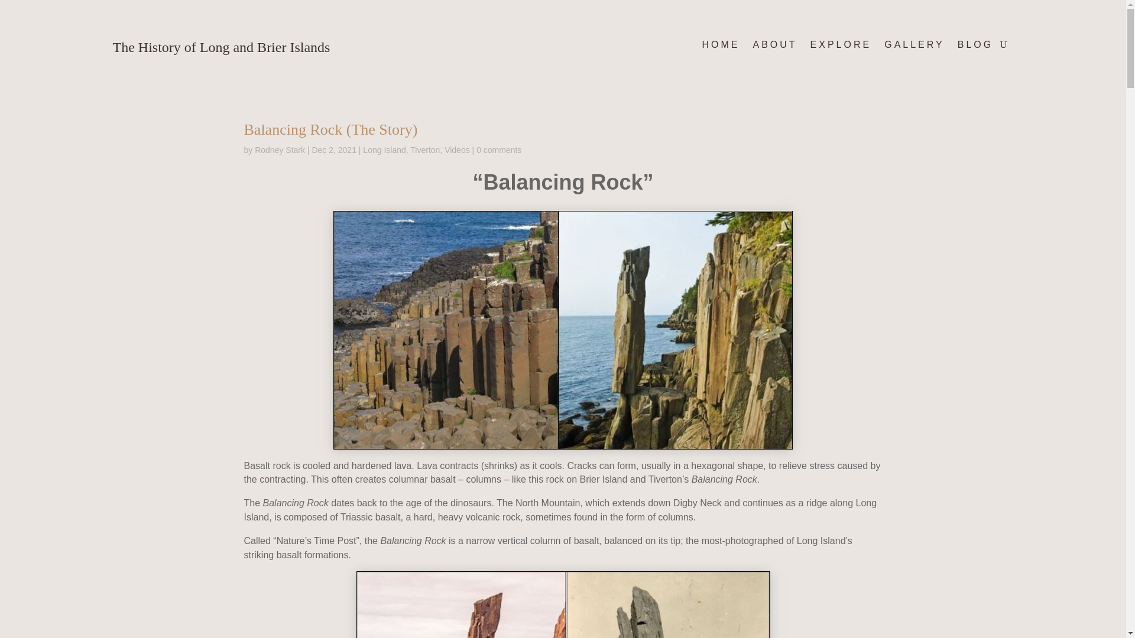 The width and height of the screenshot is (1135, 638). What do you see at coordinates (424, 150) in the screenshot?
I see `Tiverton` at bounding box center [424, 150].